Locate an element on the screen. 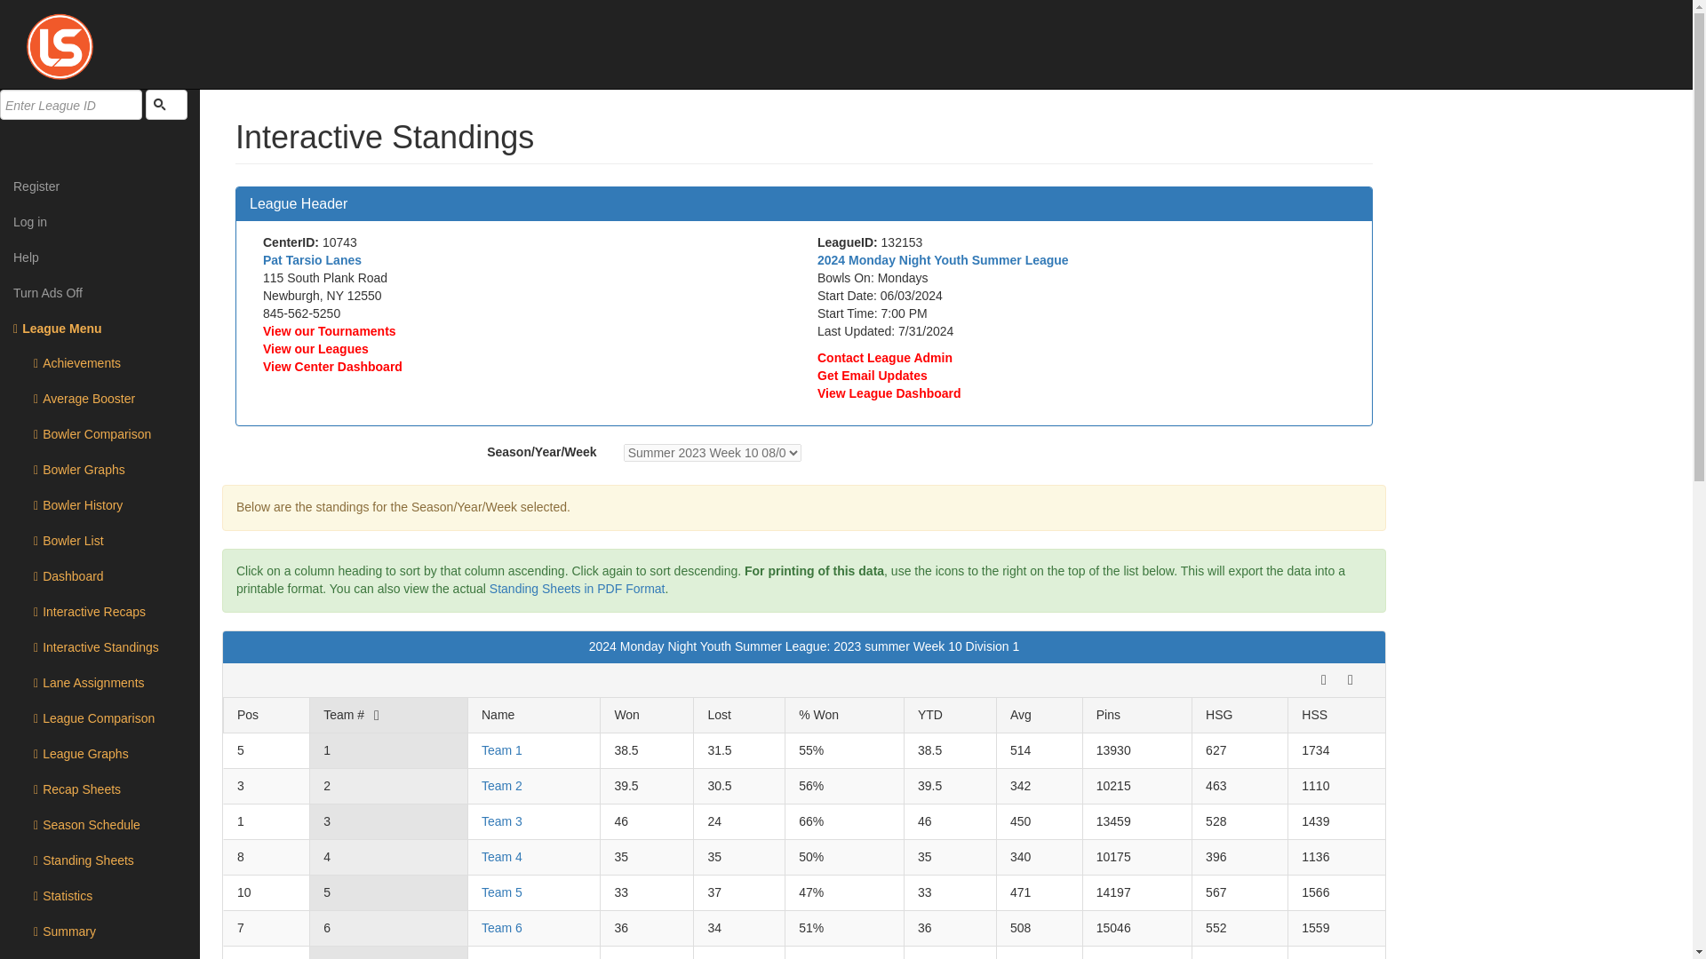 This screenshot has width=1706, height=959. Enter League ID is located at coordinates (71, 105).